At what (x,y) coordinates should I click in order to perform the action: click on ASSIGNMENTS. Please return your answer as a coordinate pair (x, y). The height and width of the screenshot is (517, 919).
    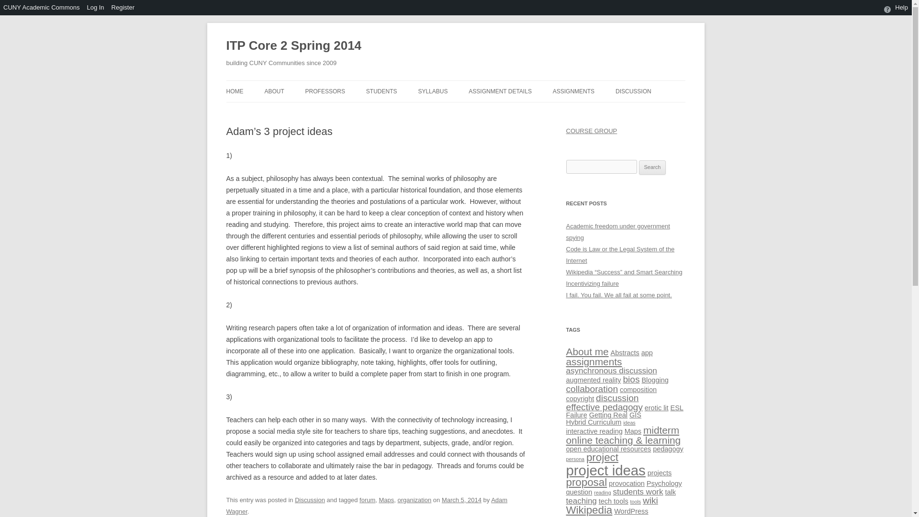
    Looking at the image, I should click on (573, 91).